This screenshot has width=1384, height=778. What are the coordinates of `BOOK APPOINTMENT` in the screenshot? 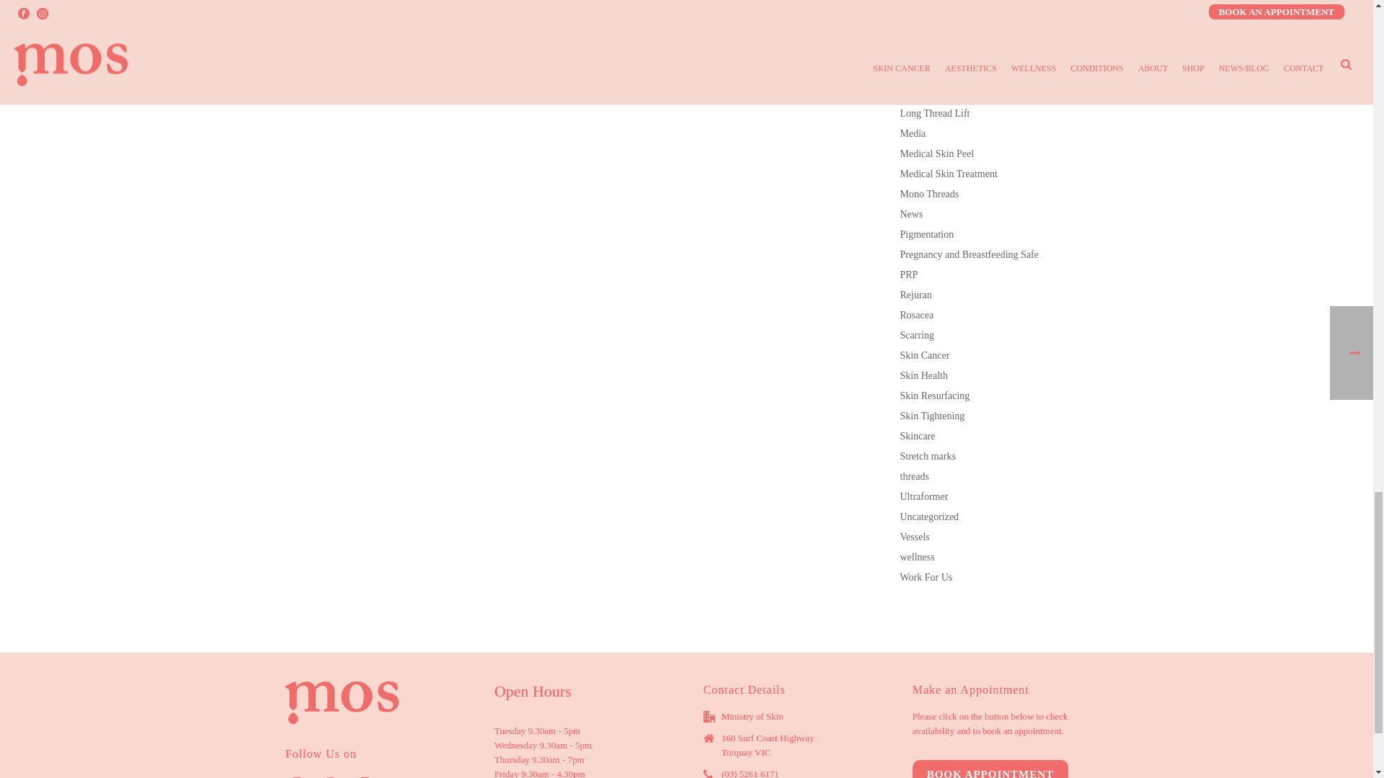 It's located at (990, 769).